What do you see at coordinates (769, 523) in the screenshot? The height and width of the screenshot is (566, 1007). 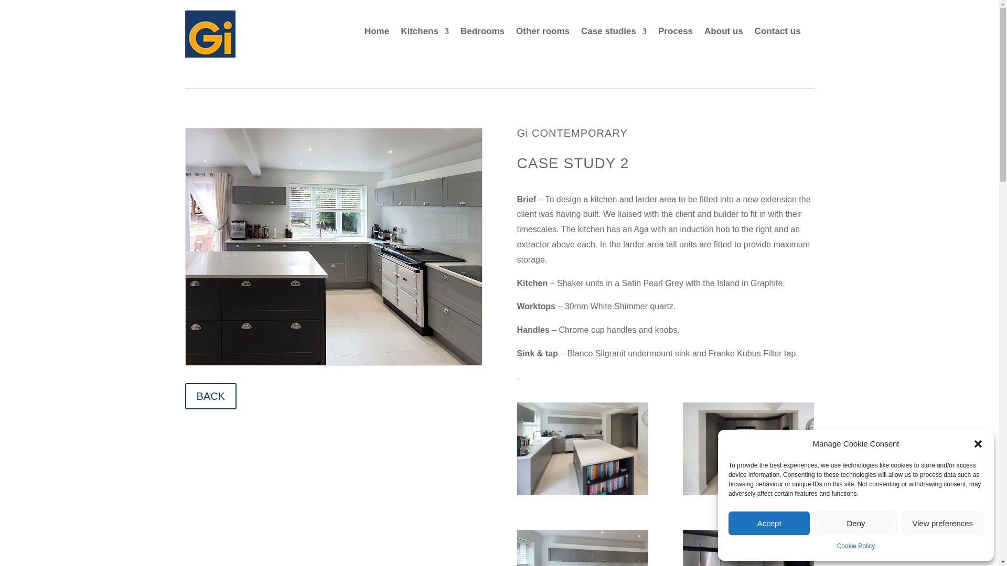 I see `Accept` at bounding box center [769, 523].